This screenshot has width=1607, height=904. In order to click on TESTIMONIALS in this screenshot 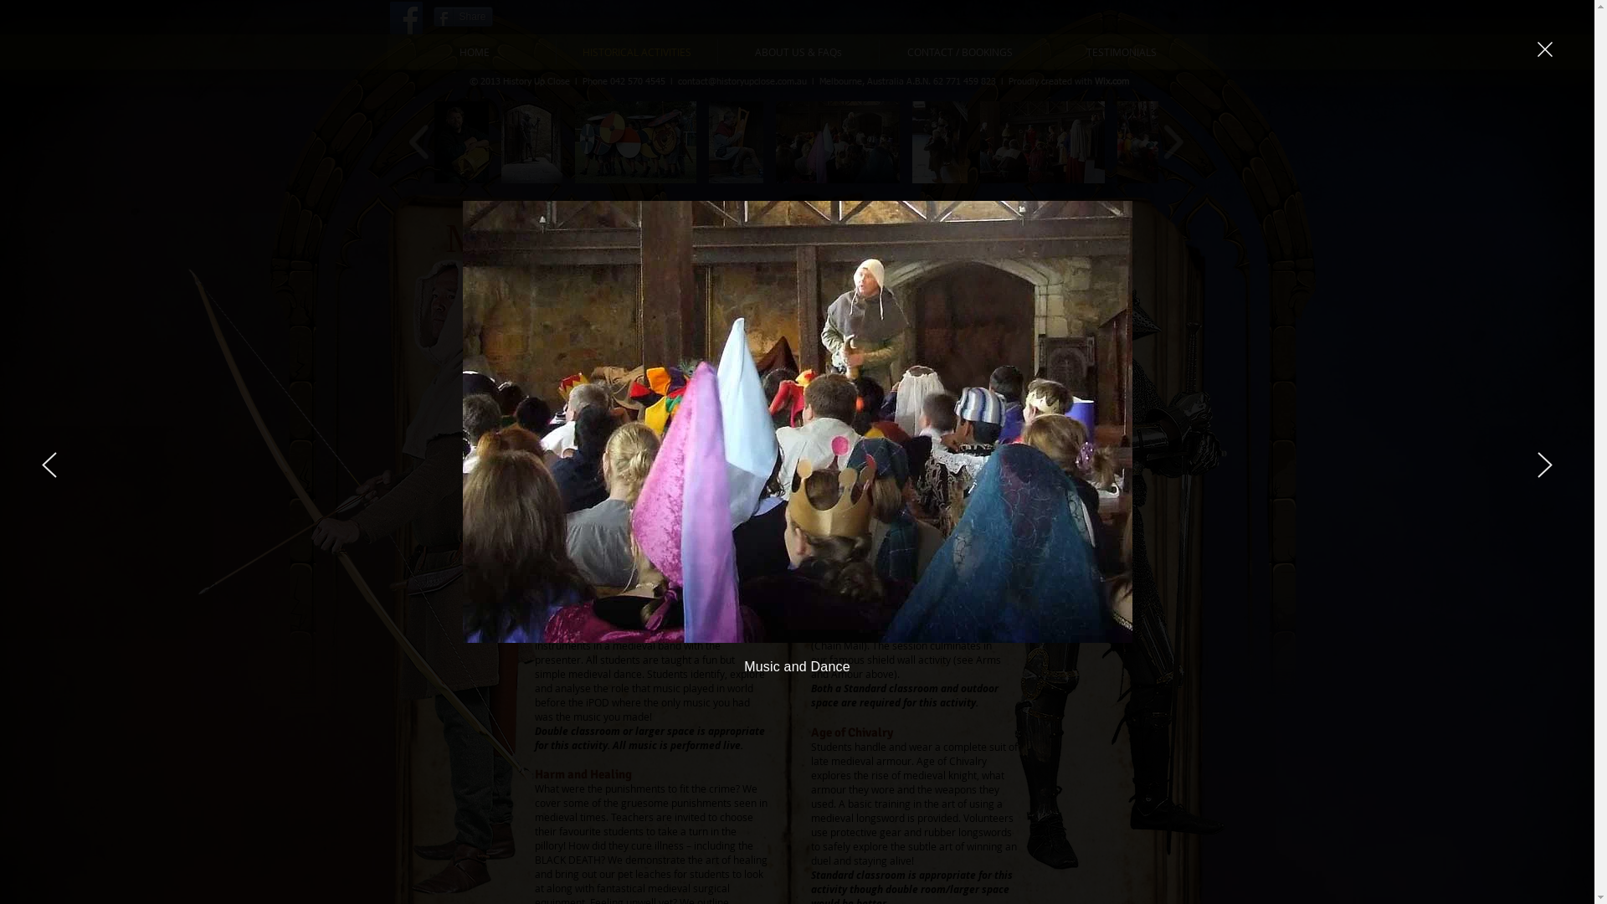, I will do `click(1122, 51)`.